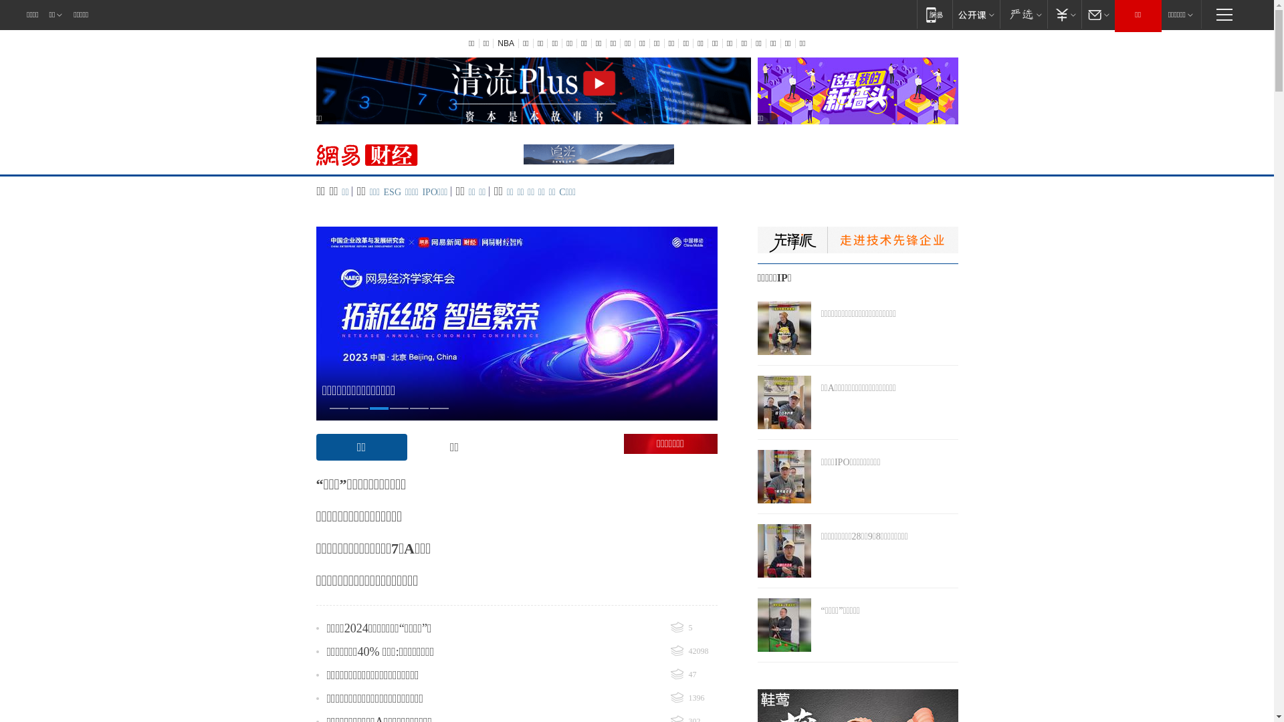 This screenshot has height=722, width=1284. What do you see at coordinates (693, 652) in the screenshot?
I see `42098` at bounding box center [693, 652].